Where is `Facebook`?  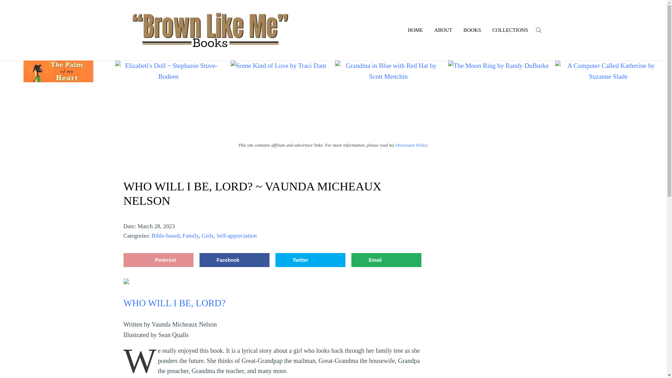
Facebook is located at coordinates (234, 260).